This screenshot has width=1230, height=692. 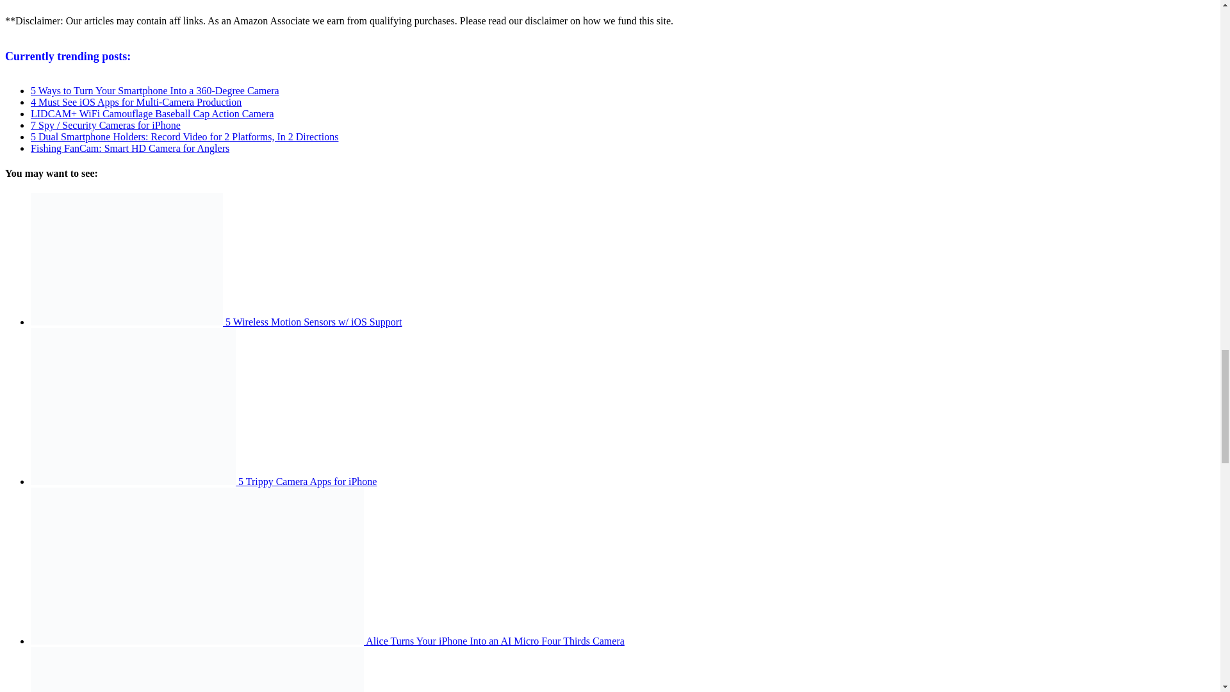 What do you see at coordinates (129, 147) in the screenshot?
I see `Fishing FanCam: Smart HD Camera for Anglers` at bounding box center [129, 147].